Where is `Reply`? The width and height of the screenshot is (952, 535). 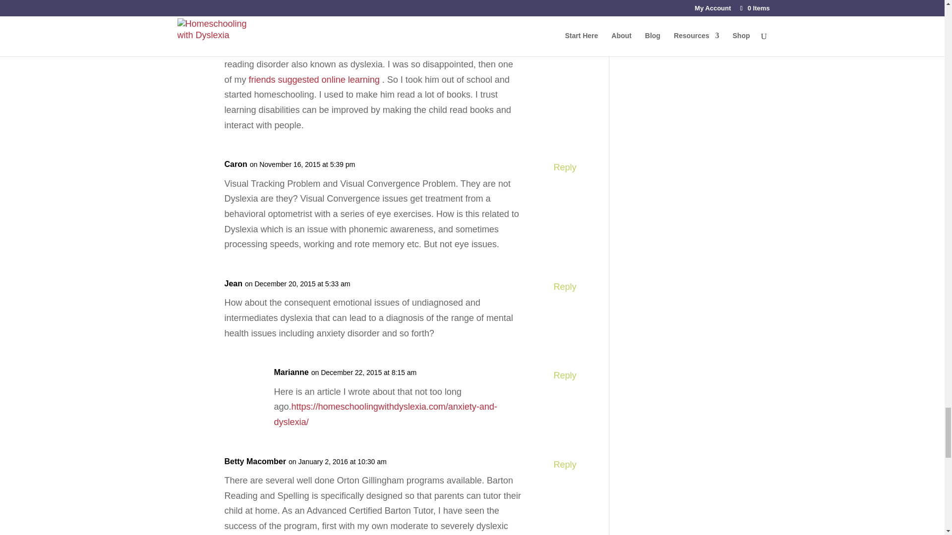
Reply is located at coordinates (564, 287).